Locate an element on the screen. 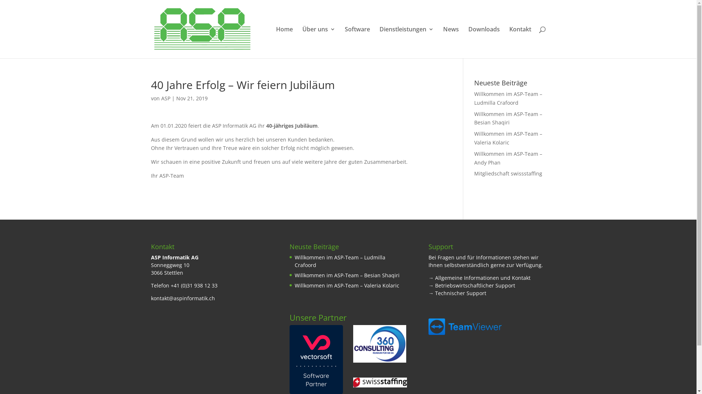 This screenshot has width=702, height=394. Home is located at coordinates (284, 42).